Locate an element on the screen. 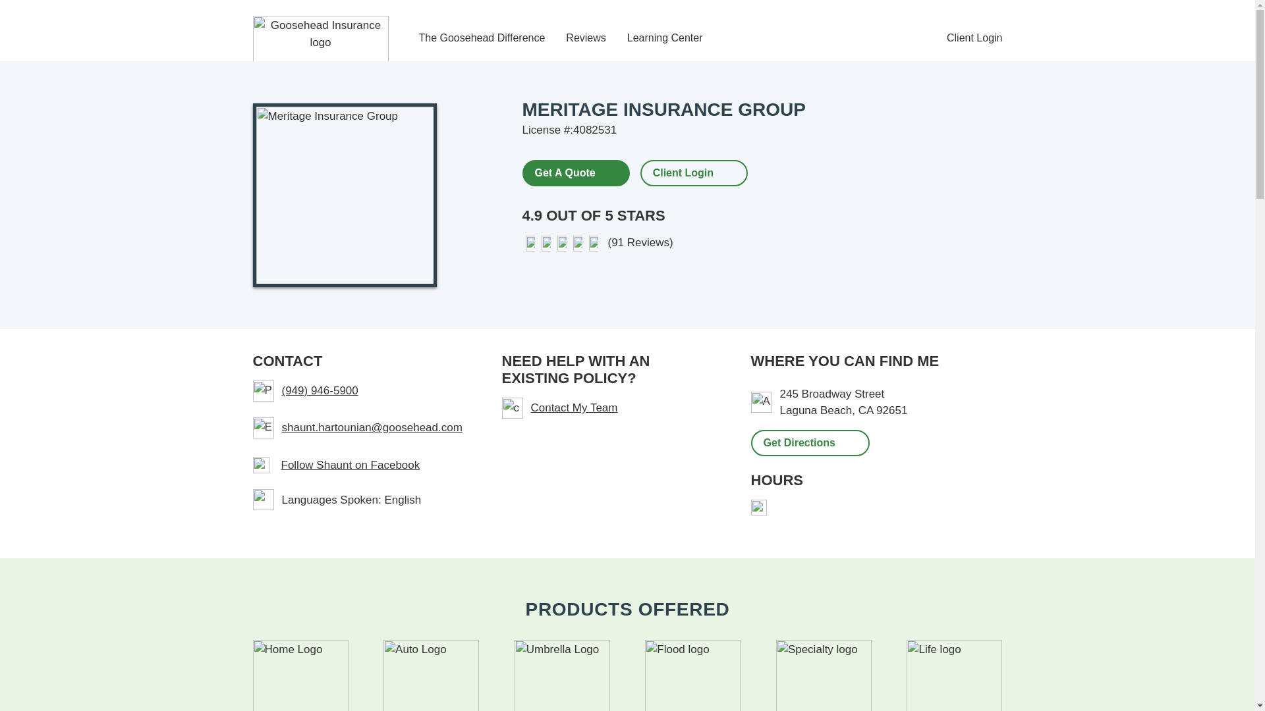 The height and width of the screenshot is (711, 1265). UMBRELLA is located at coordinates (562, 675).